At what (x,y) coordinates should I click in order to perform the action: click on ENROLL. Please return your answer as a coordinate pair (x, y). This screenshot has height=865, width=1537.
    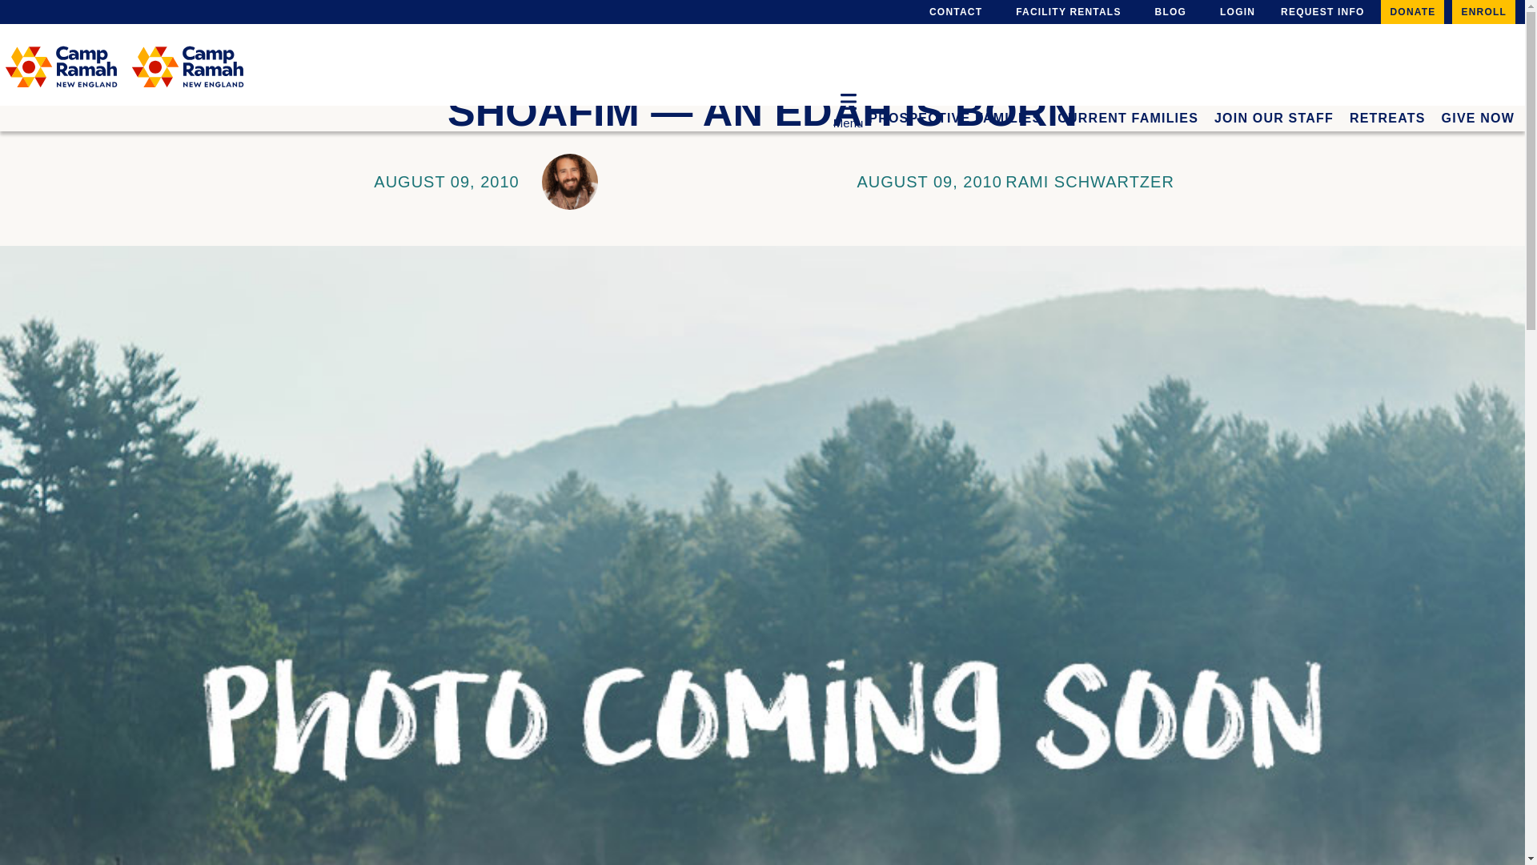
    Looking at the image, I should click on (1484, 12).